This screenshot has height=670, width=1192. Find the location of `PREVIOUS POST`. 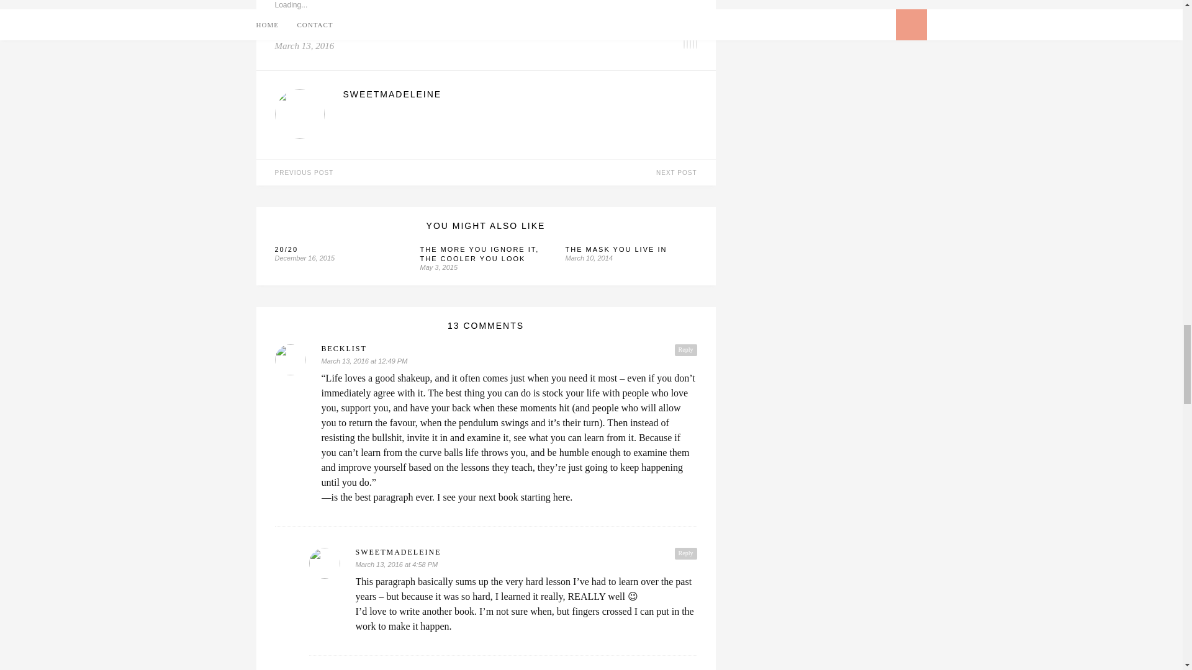

PREVIOUS POST is located at coordinates (370, 172).